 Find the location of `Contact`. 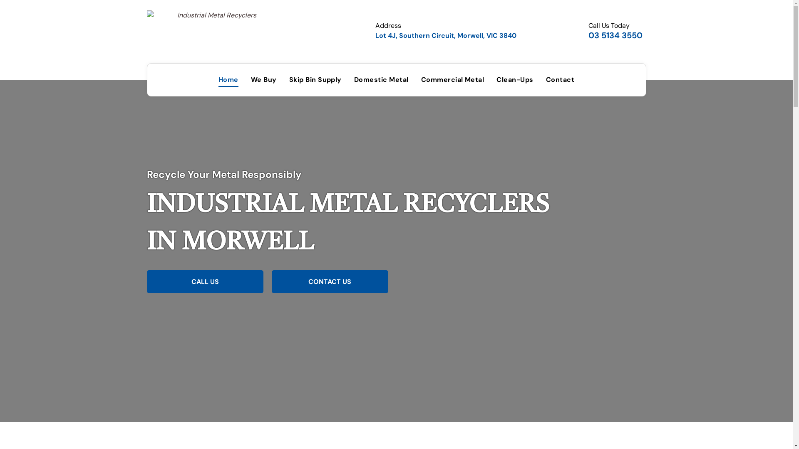

Contact is located at coordinates (560, 80).